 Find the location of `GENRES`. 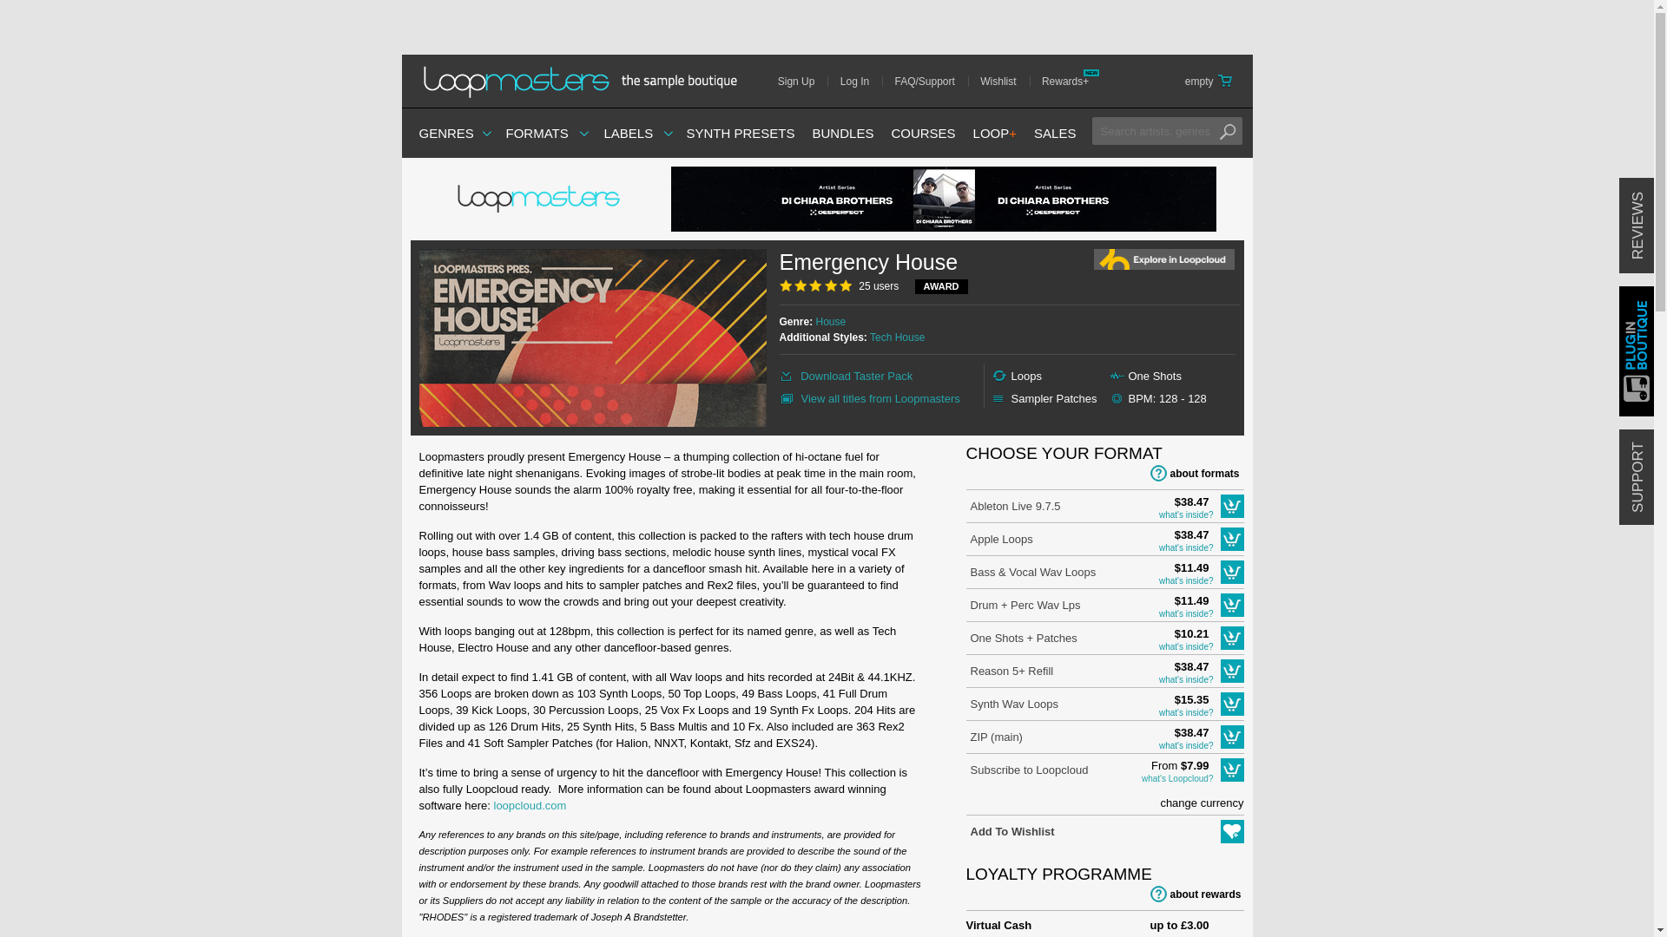

GENRES is located at coordinates (445, 133).